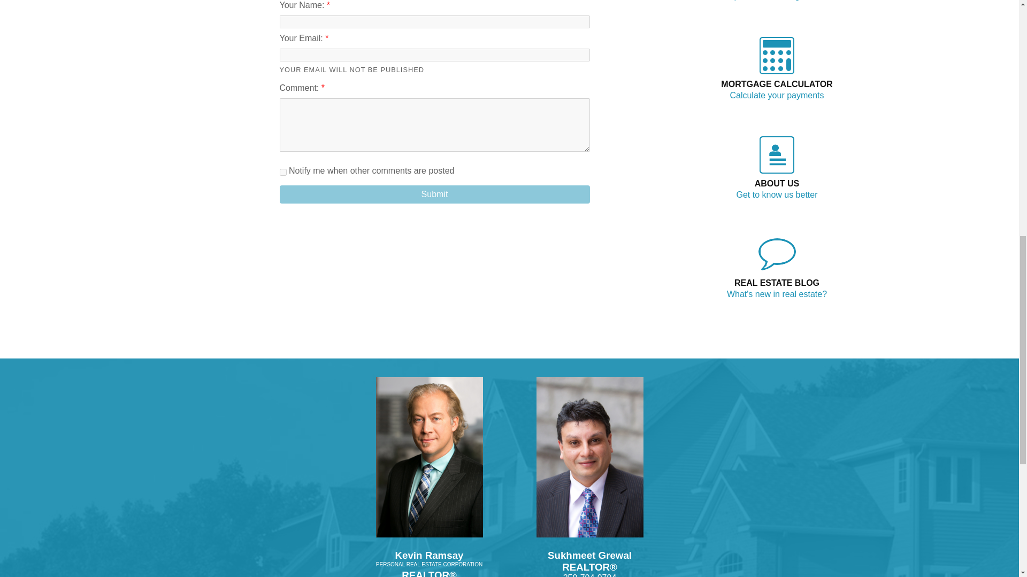  I want to click on What's new in real estate?, so click(777, 294).